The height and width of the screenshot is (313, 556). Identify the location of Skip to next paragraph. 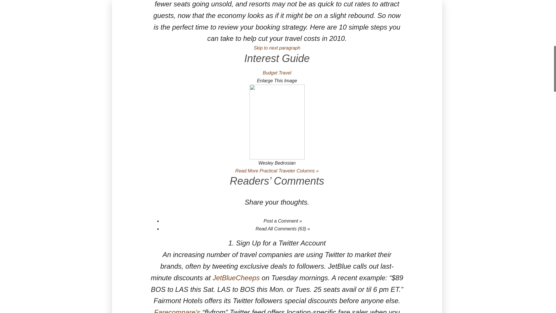
(277, 48).